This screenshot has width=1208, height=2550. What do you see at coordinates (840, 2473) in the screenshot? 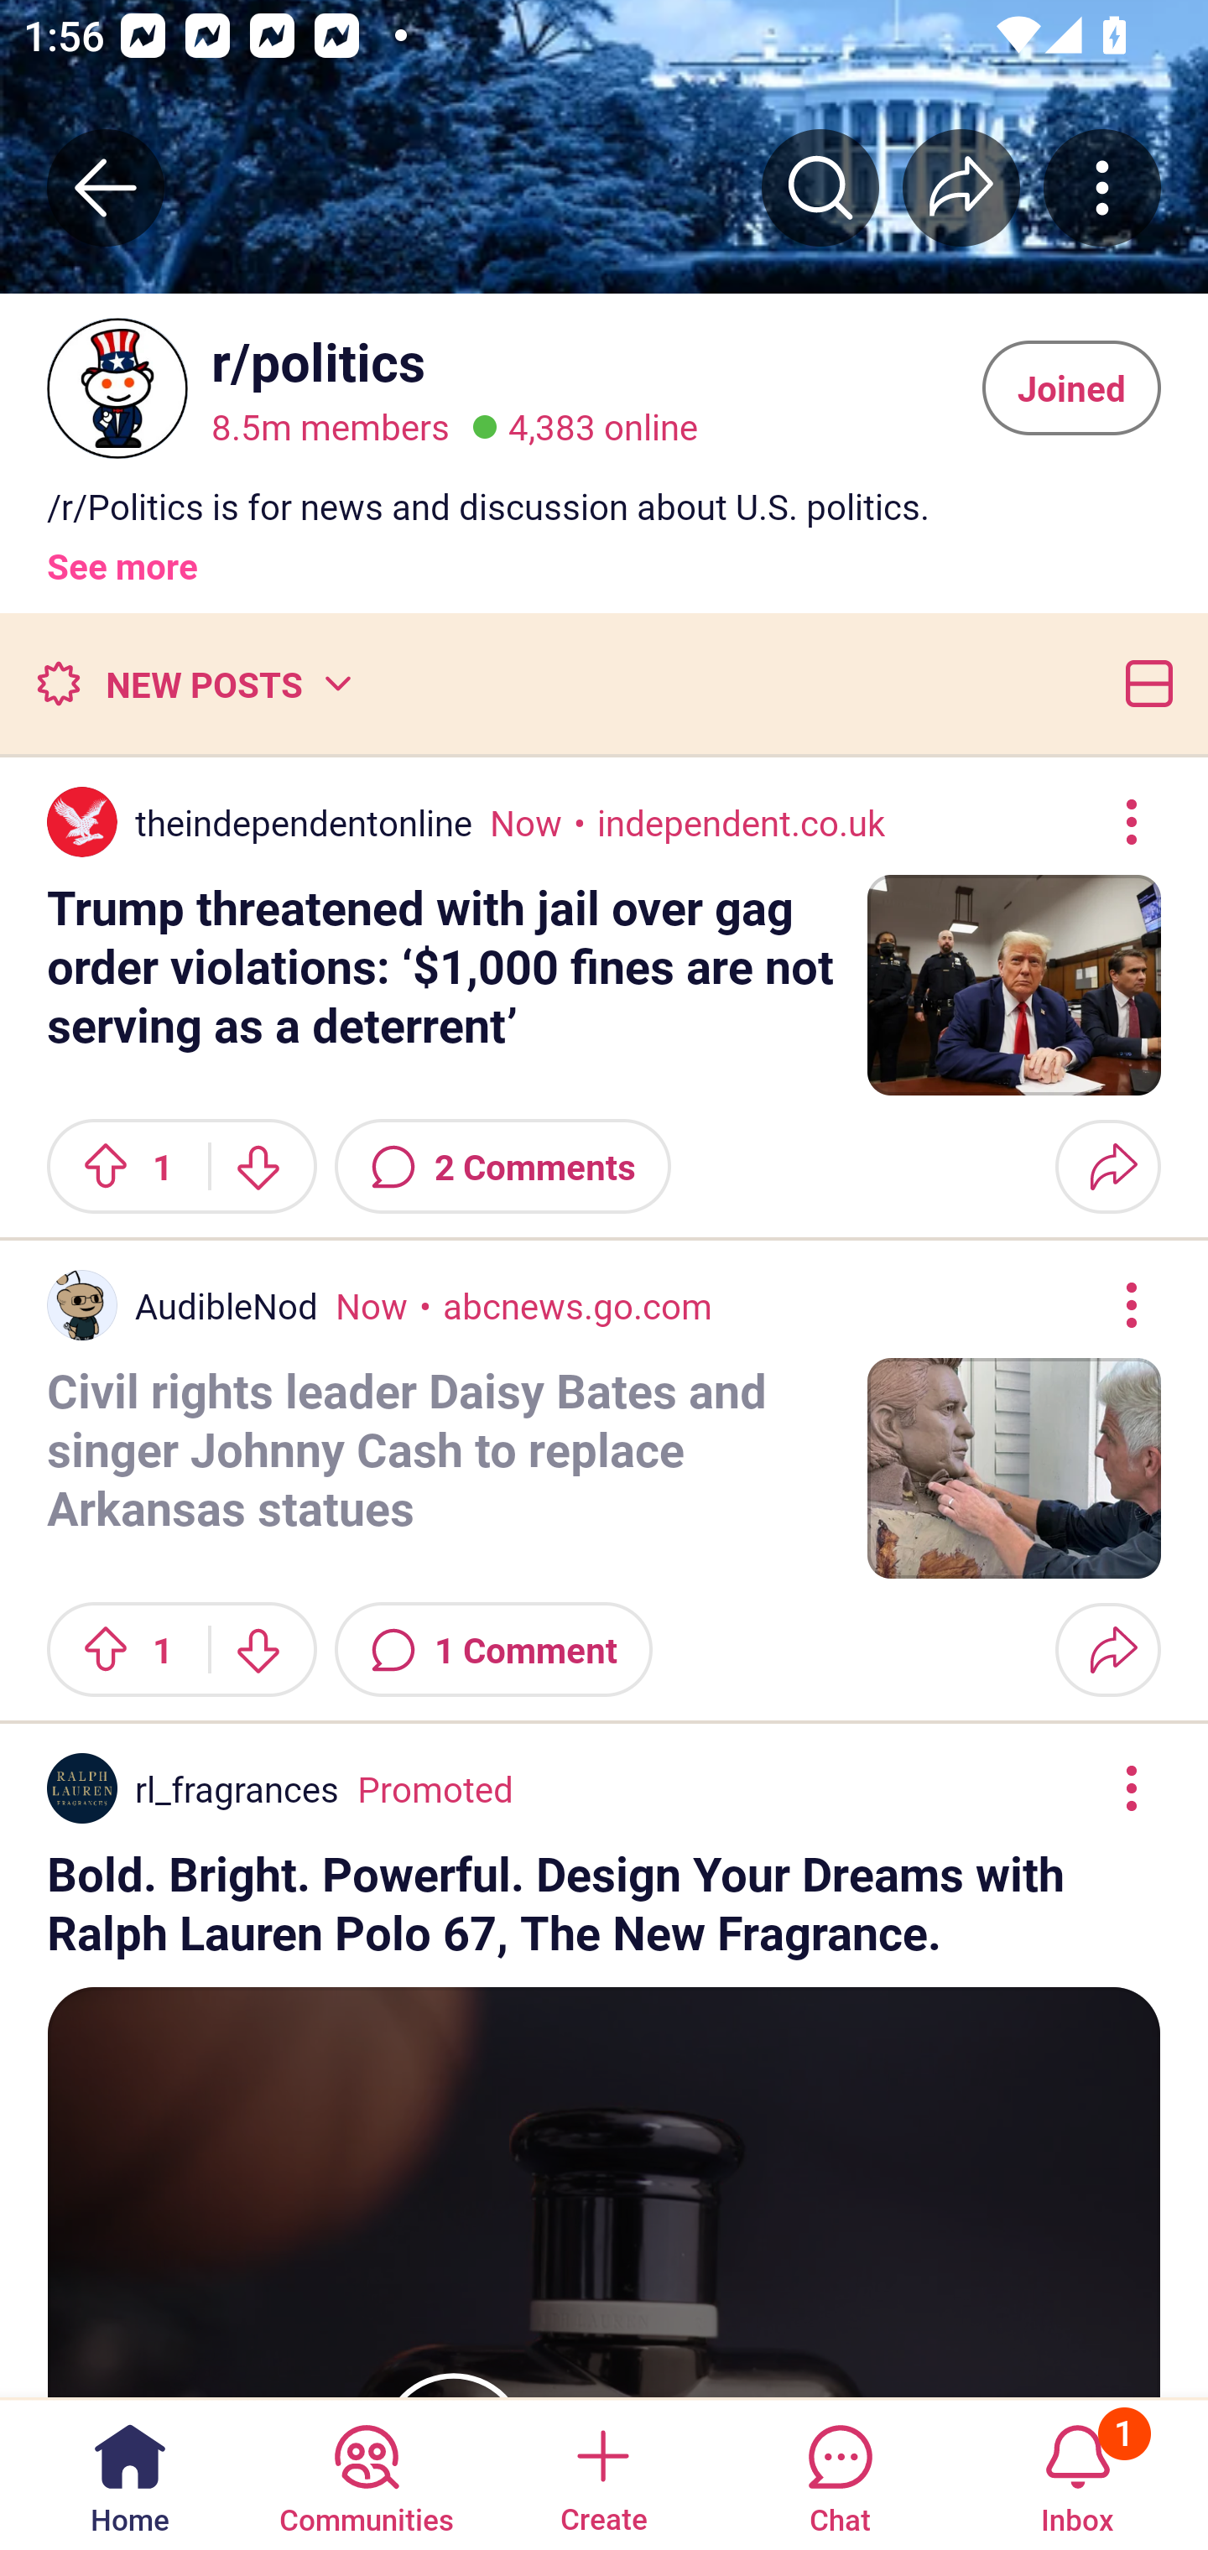
I see `Chat` at bounding box center [840, 2473].